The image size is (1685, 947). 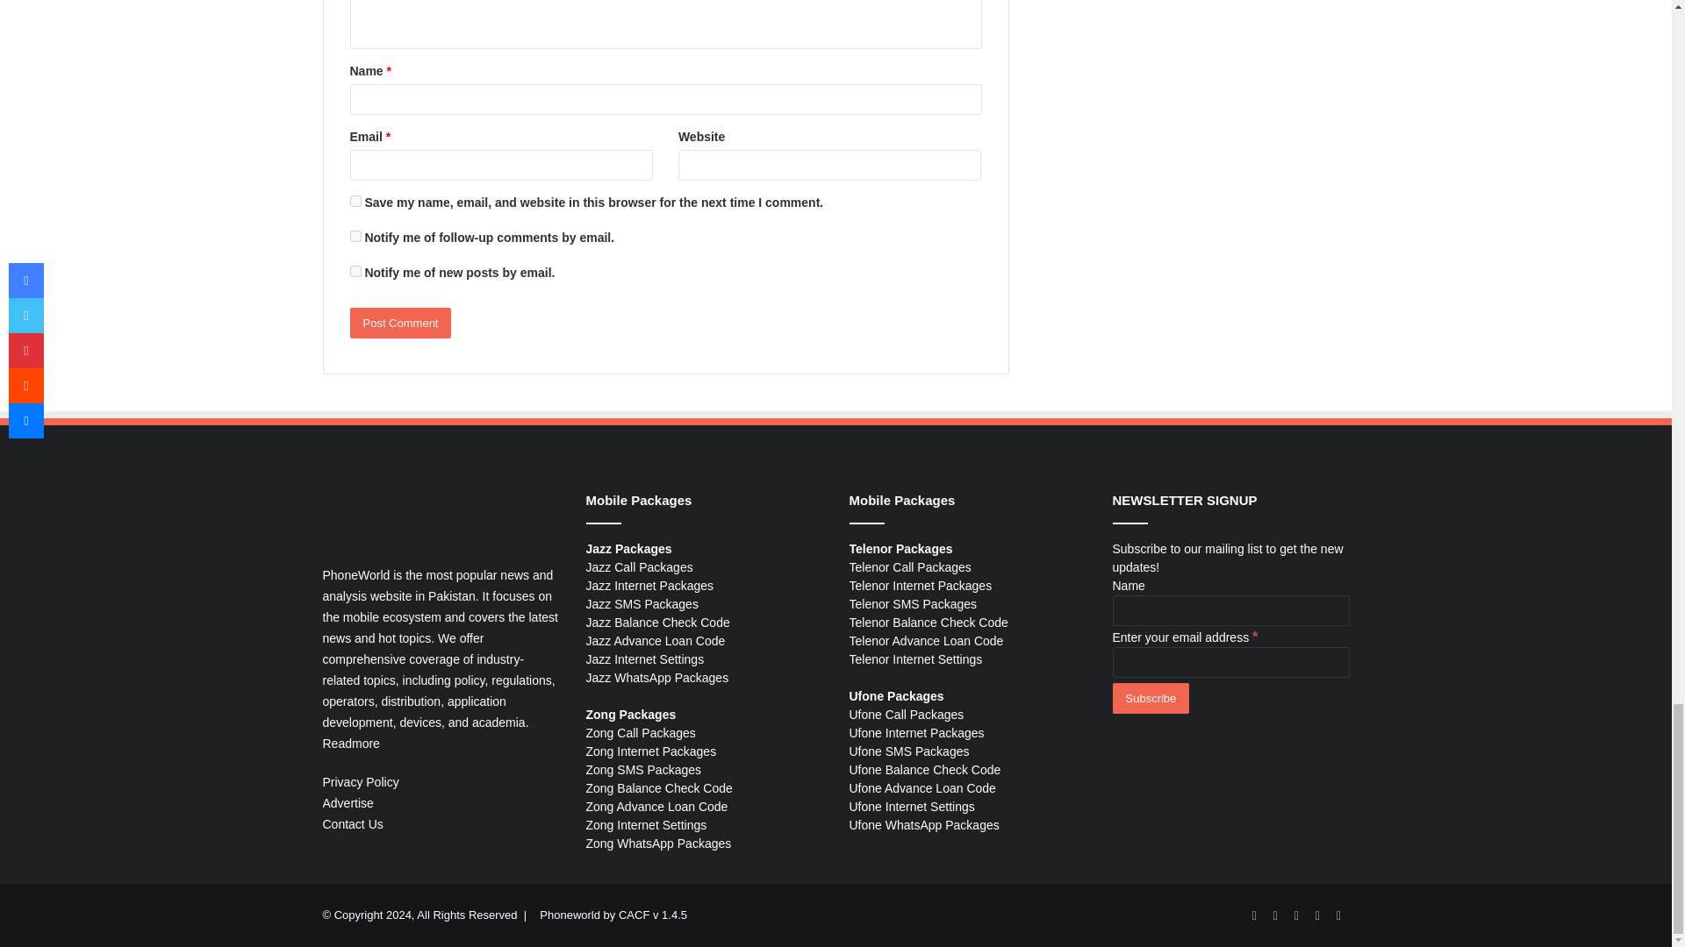 I want to click on subscribe, so click(x=355, y=272).